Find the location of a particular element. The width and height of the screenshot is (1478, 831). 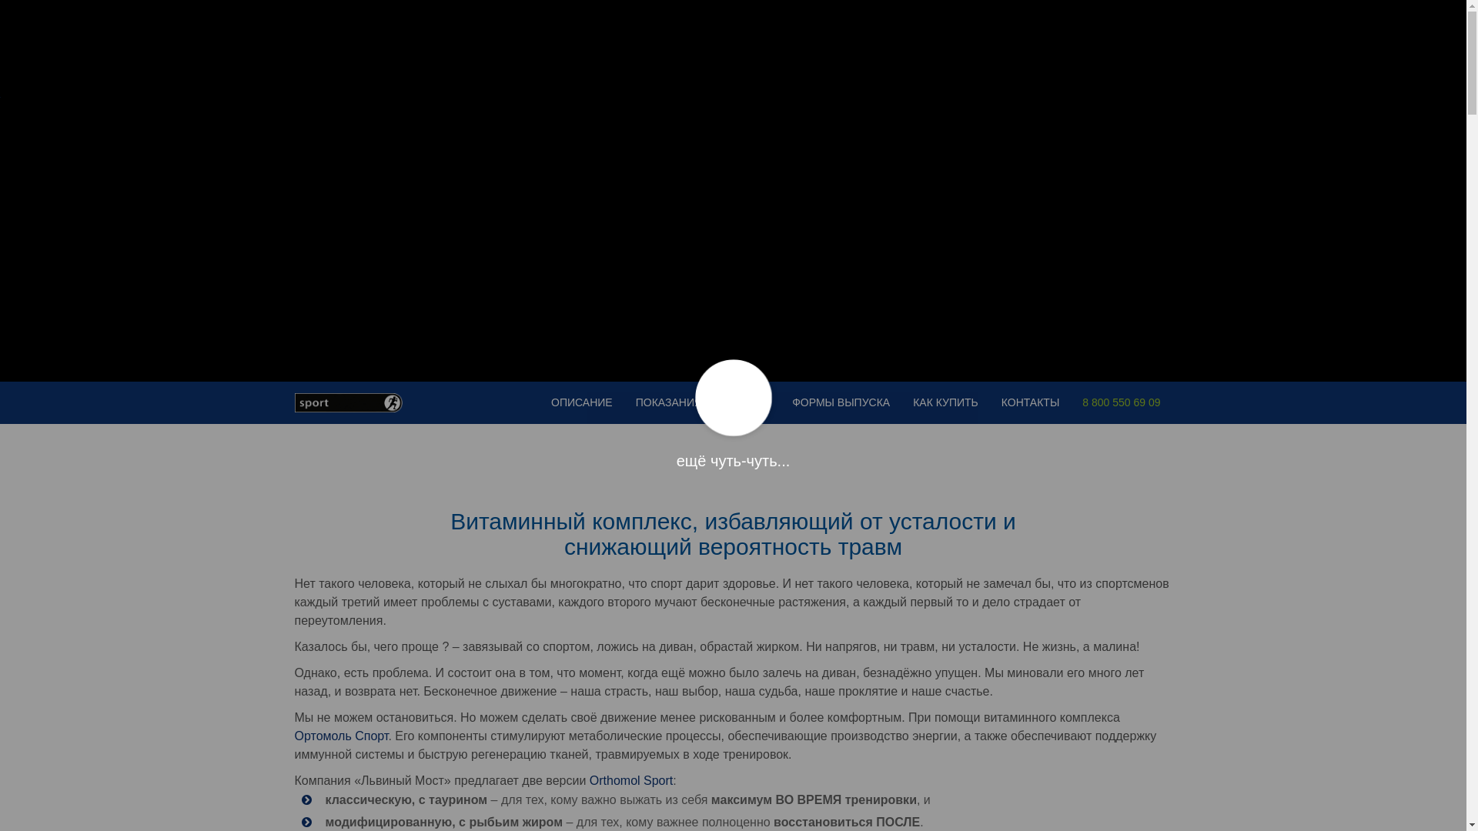

Orthomol Sport is located at coordinates (631, 780).